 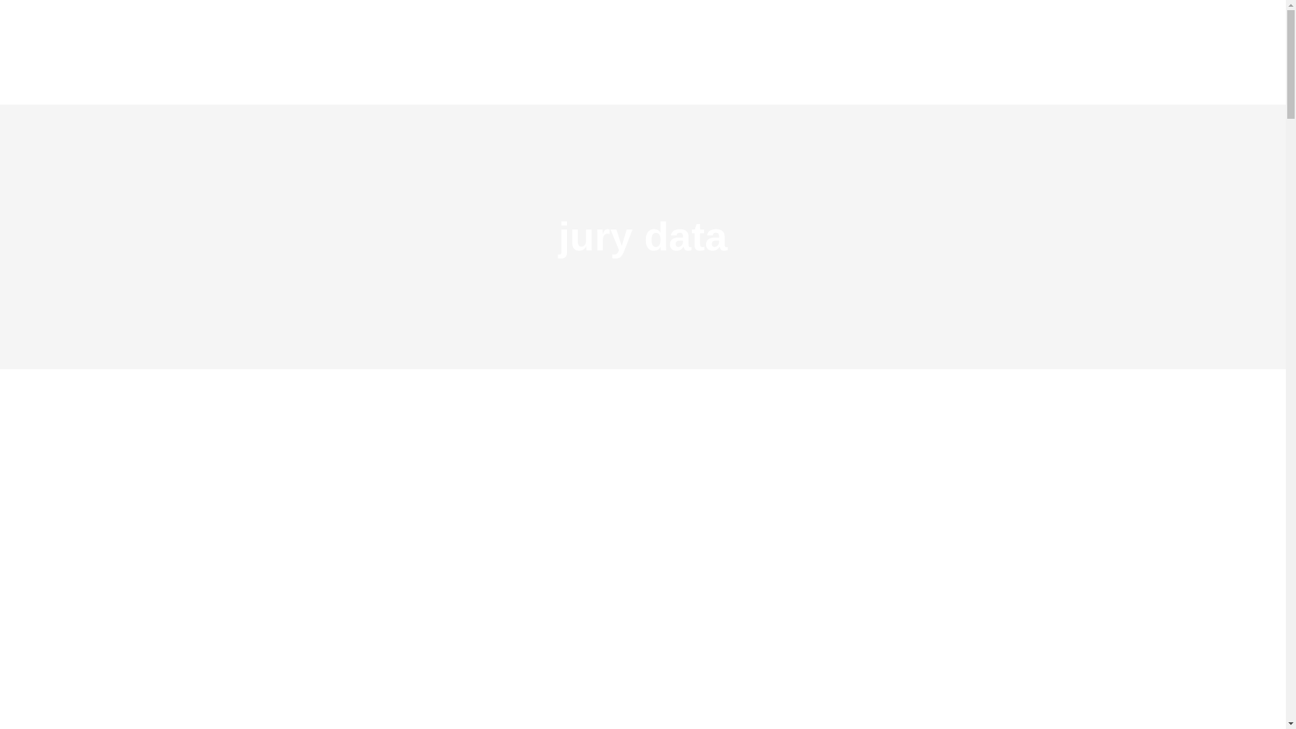 I want to click on Seminars, so click(x=749, y=52).